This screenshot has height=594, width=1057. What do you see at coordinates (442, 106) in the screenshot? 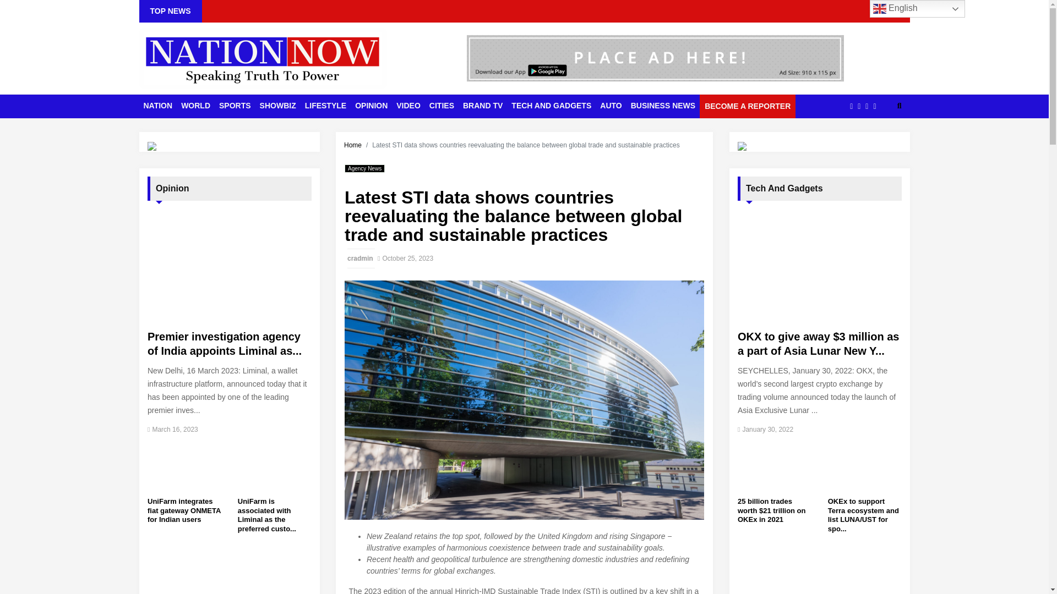
I see `CITIES` at bounding box center [442, 106].